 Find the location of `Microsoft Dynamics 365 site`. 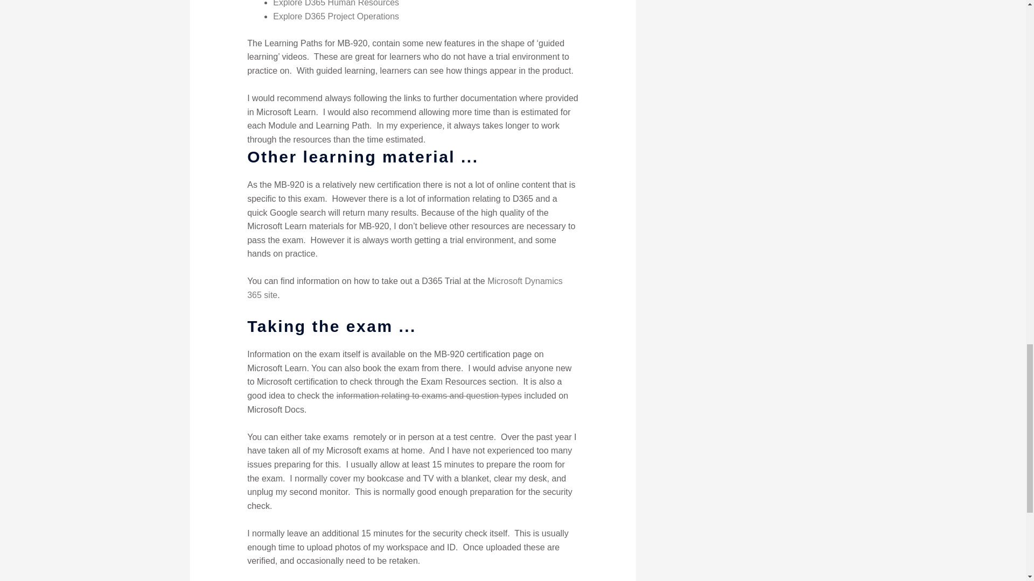

Microsoft Dynamics 365 site is located at coordinates (404, 288).